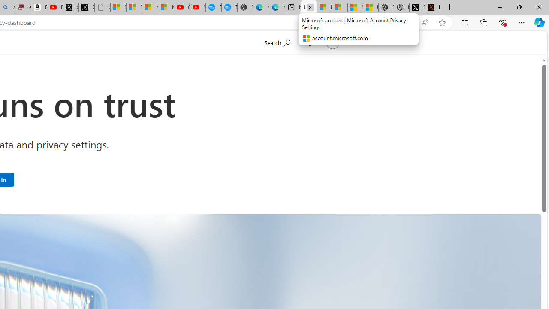  What do you see at coordinates (425, 23) in the screenshot?
I see `Read aloud this page (Ctrl+Shift+U)` at bounding box center [425, 23].